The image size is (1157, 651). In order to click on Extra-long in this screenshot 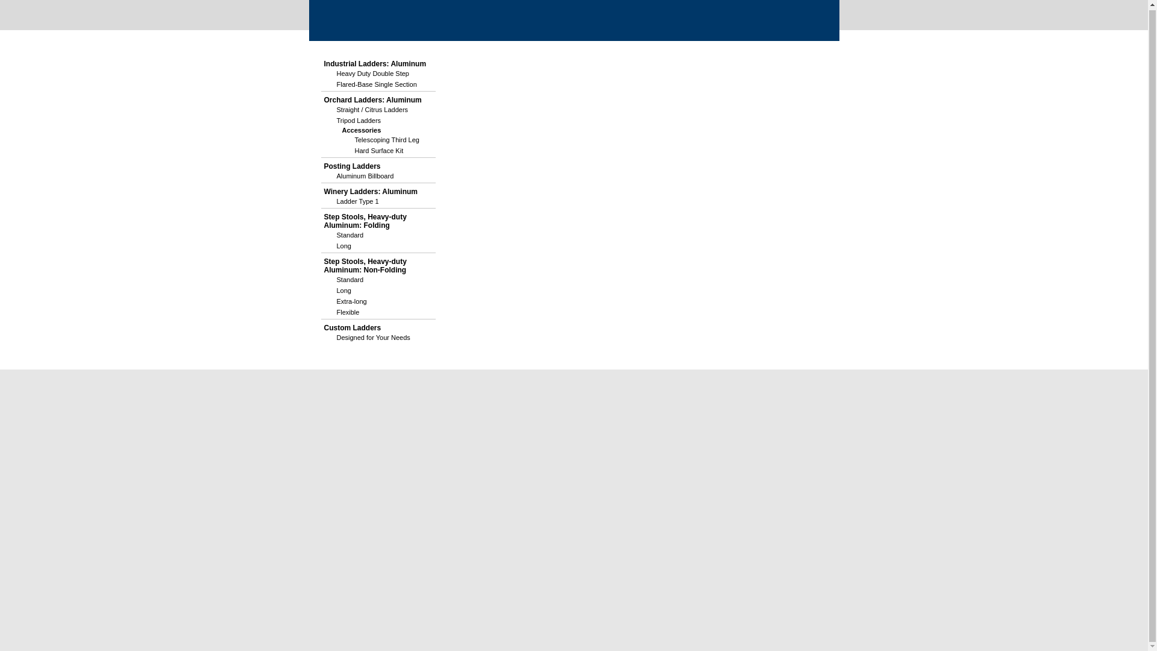, I will do `click(378, 301)`.